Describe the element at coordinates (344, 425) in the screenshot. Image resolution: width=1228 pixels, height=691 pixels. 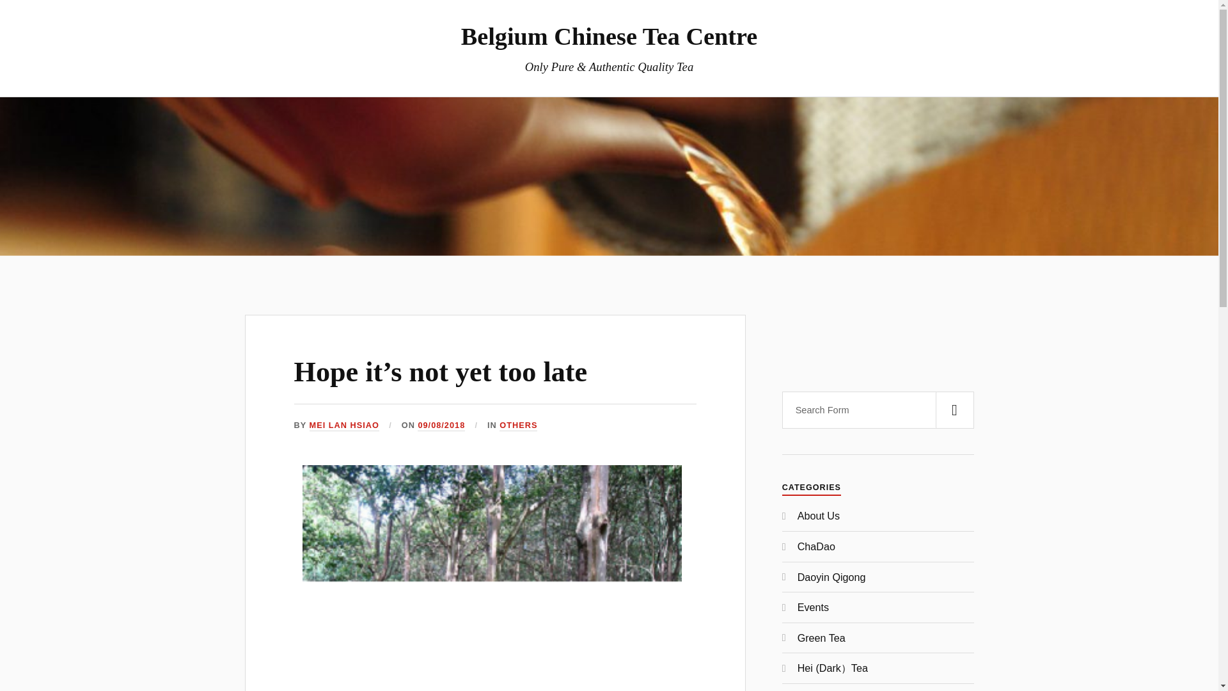
I see `Posts by Mei Lan Hsiao` at that location.